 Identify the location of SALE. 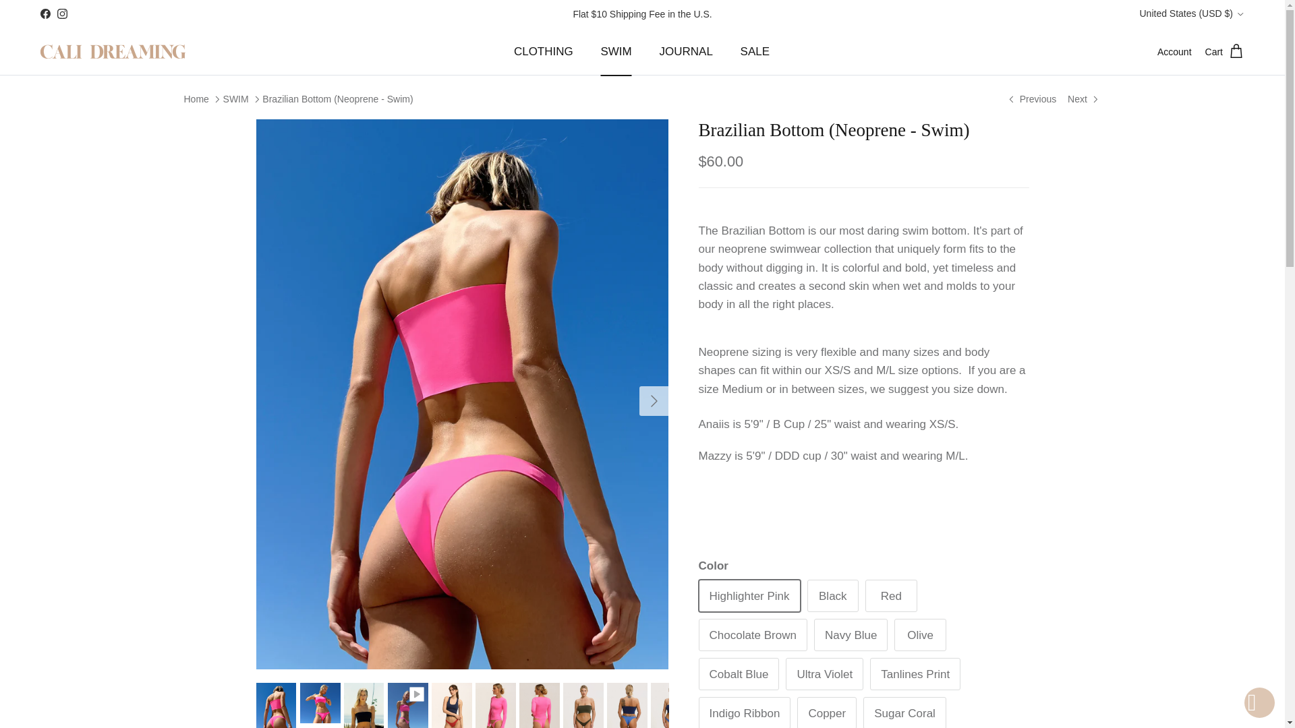
(755, 52).